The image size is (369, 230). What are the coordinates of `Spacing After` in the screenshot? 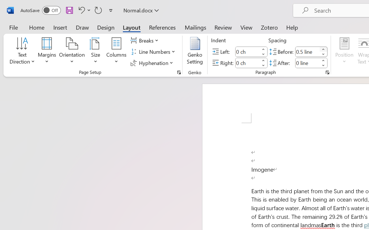 It's located at (307, 63).